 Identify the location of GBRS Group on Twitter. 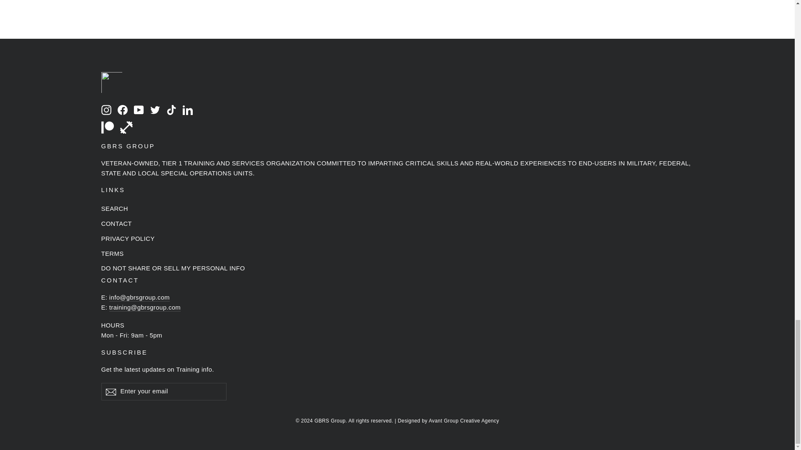
(155, 109).